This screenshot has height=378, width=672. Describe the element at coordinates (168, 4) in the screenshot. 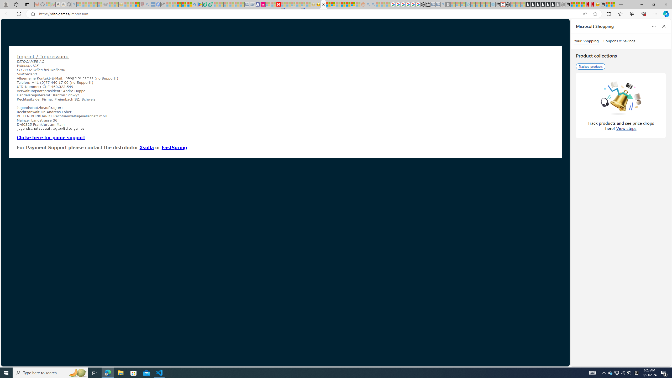

I see `MSNBC - MSN - Sleeping` at that location.